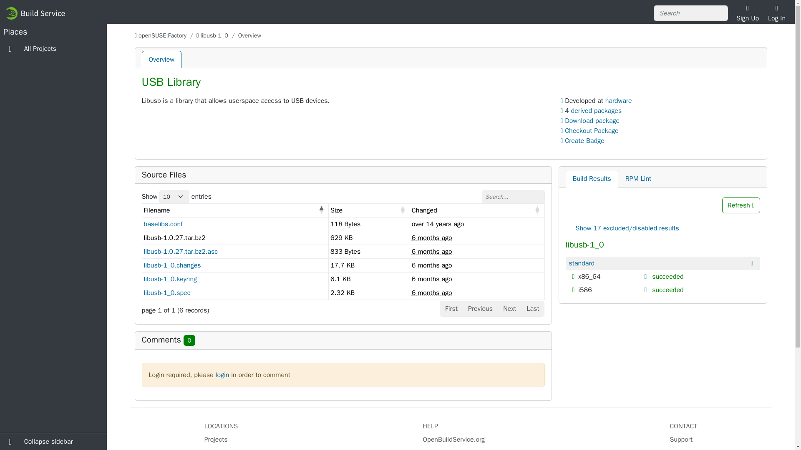 The width and height of the screenshot is (801, 450). What do you see at coordinates (667, 290) in the screenshot?
I see `succeeded` at bounding box center [667, 290].